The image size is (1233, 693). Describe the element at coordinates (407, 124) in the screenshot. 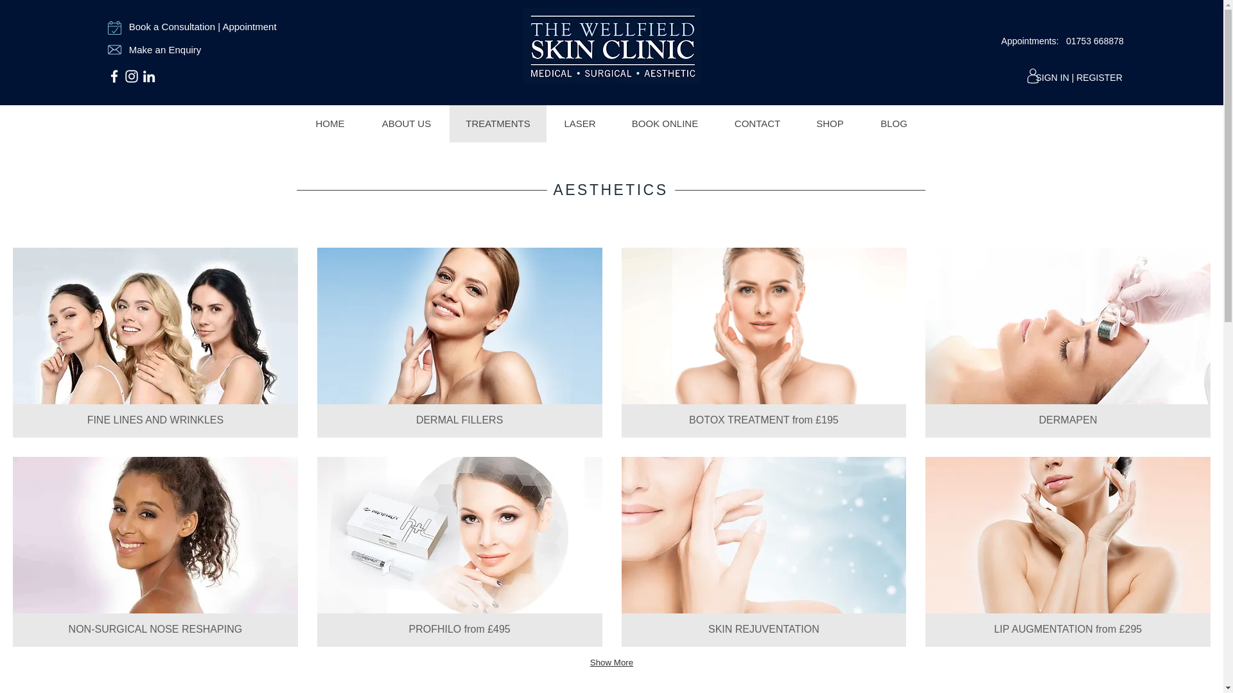

I see `ABOUT US` at that location.